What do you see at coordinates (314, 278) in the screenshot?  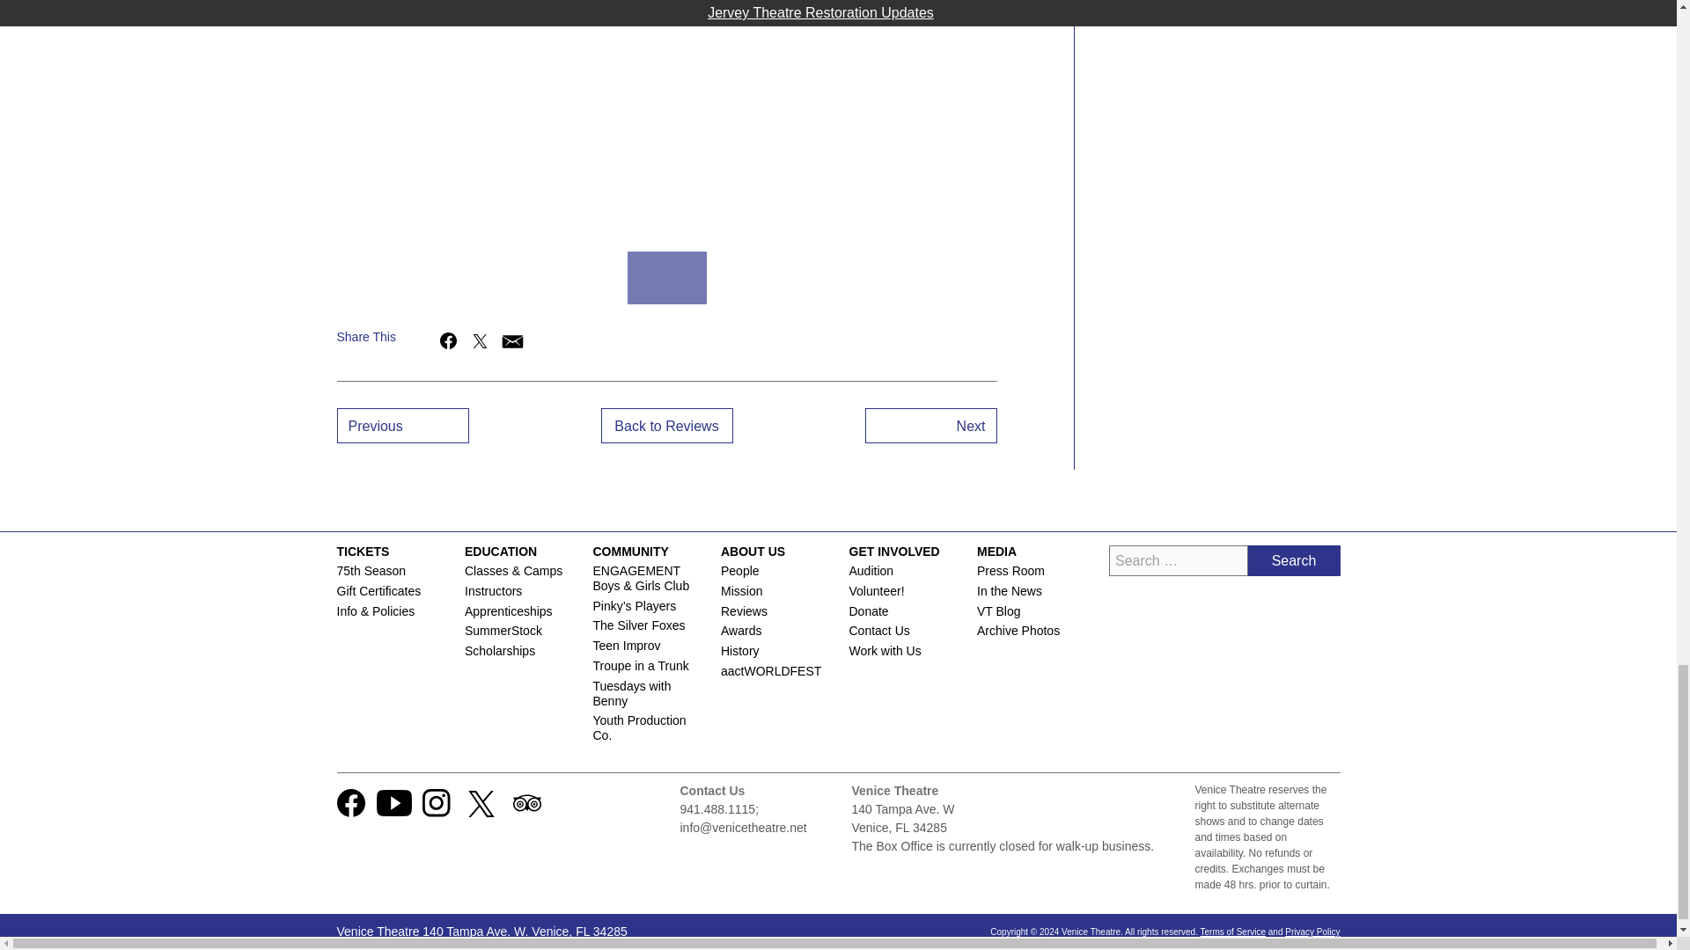 I see `8Y6A0704` at bounding box center [314, 278].